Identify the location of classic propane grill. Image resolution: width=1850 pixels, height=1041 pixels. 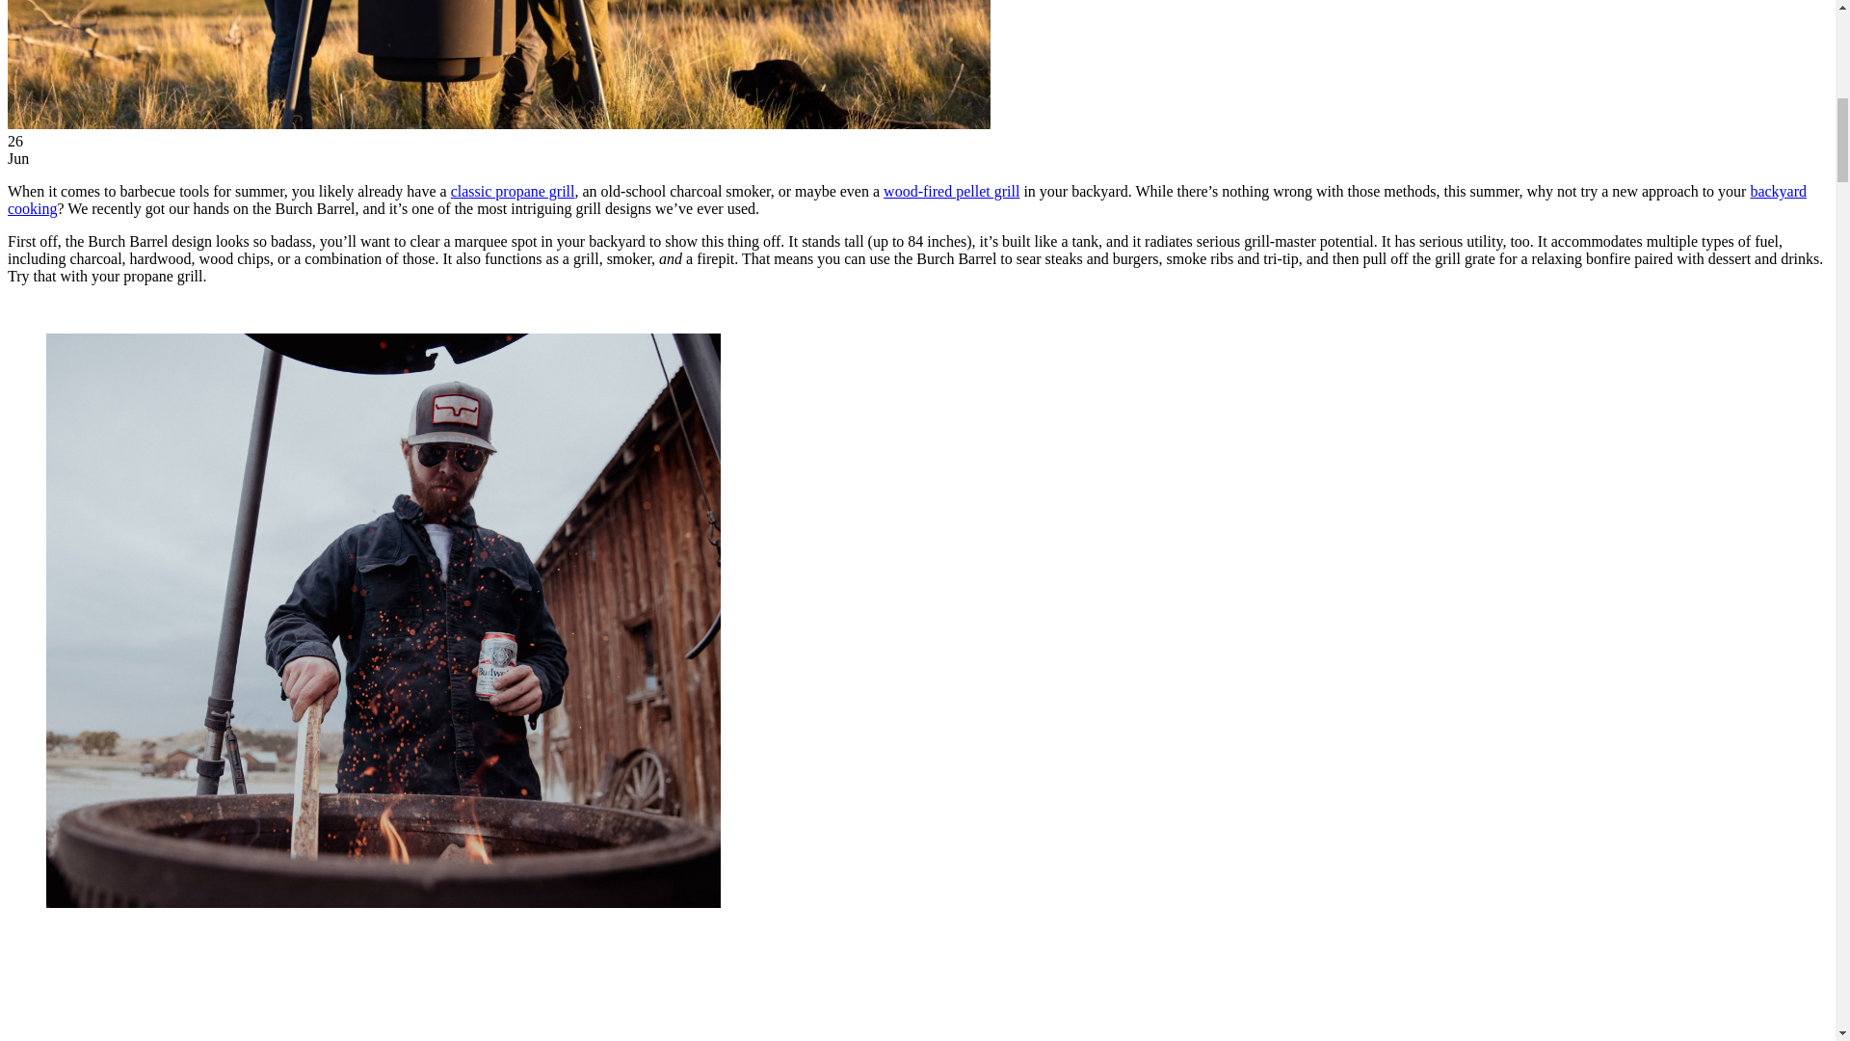
(513, 191).